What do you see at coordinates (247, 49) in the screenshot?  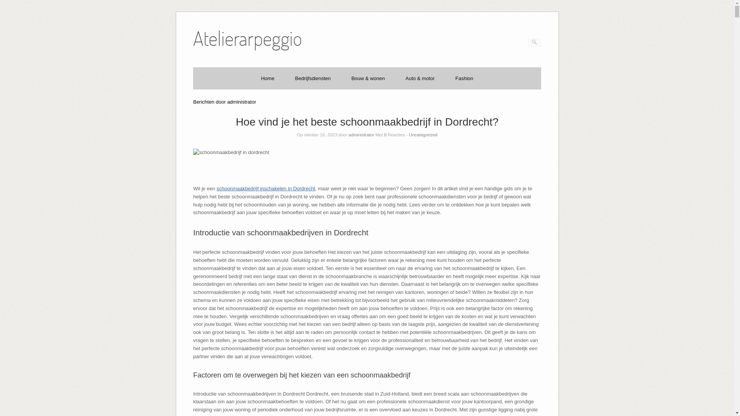 I see `Atelierarpeggio` at bounding box center [247, 49].